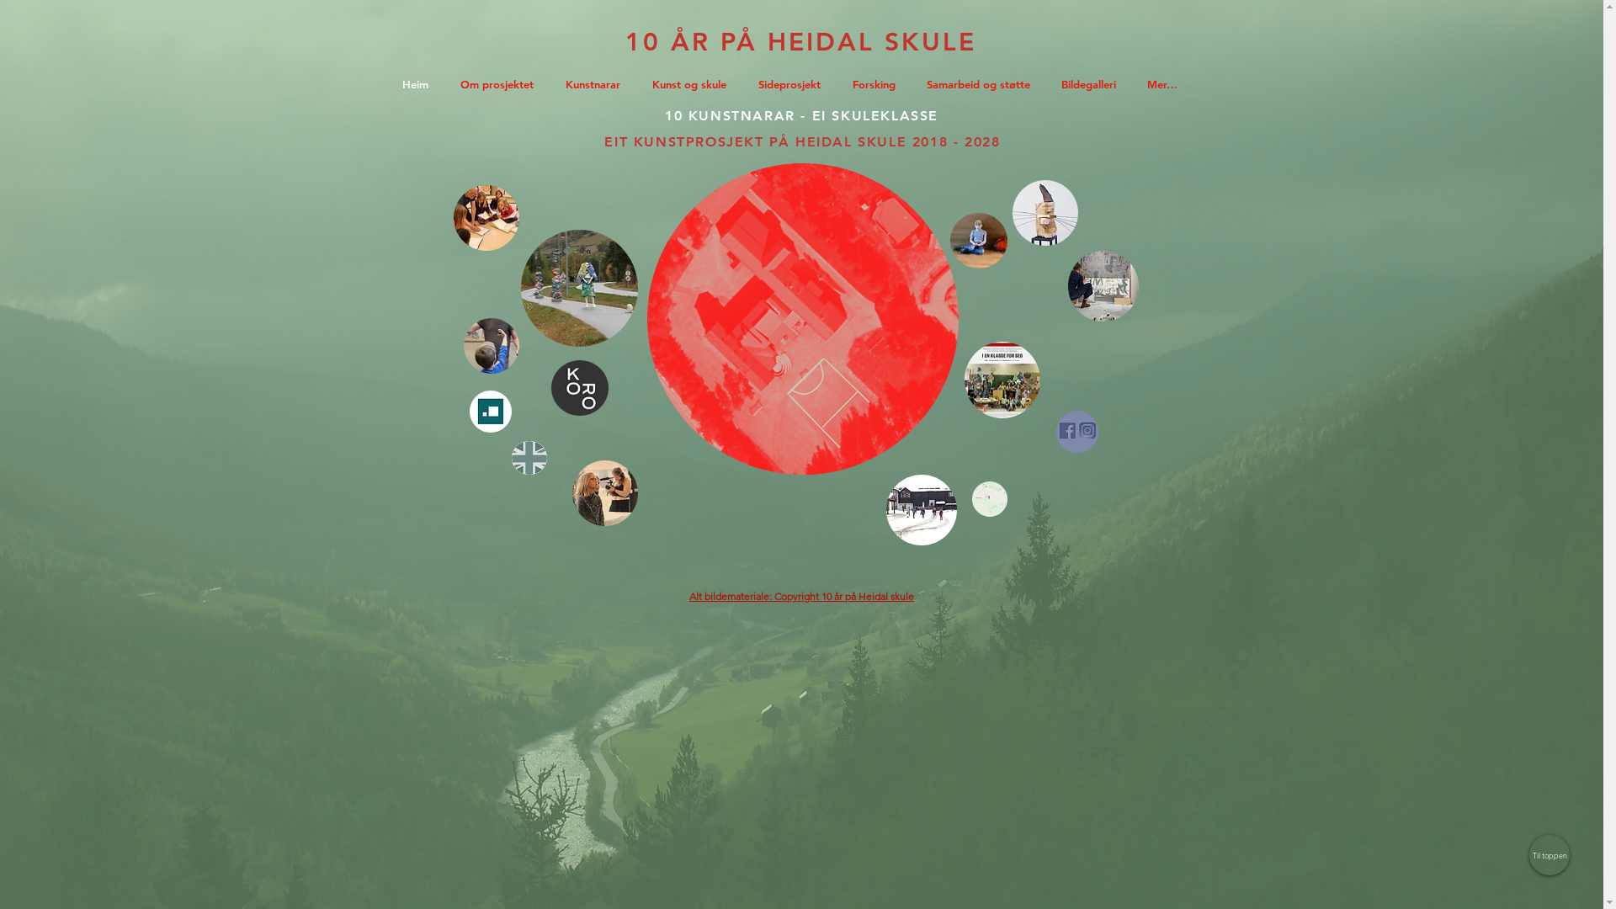  What do you see at coordinates (1103, 286) in the screenshot?
I see `Kunstnar. Anna Sigmond Gudmundsdottir` at bounding box center [1103, 286].